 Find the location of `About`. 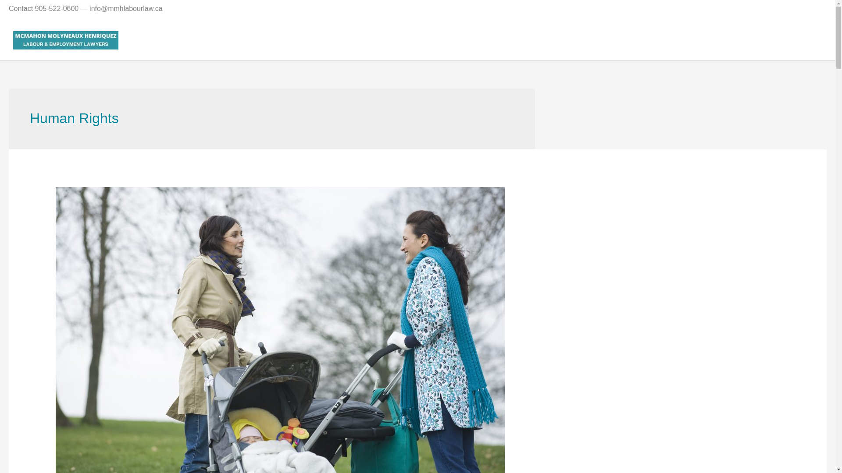

About is located at coordinates (633, 40).